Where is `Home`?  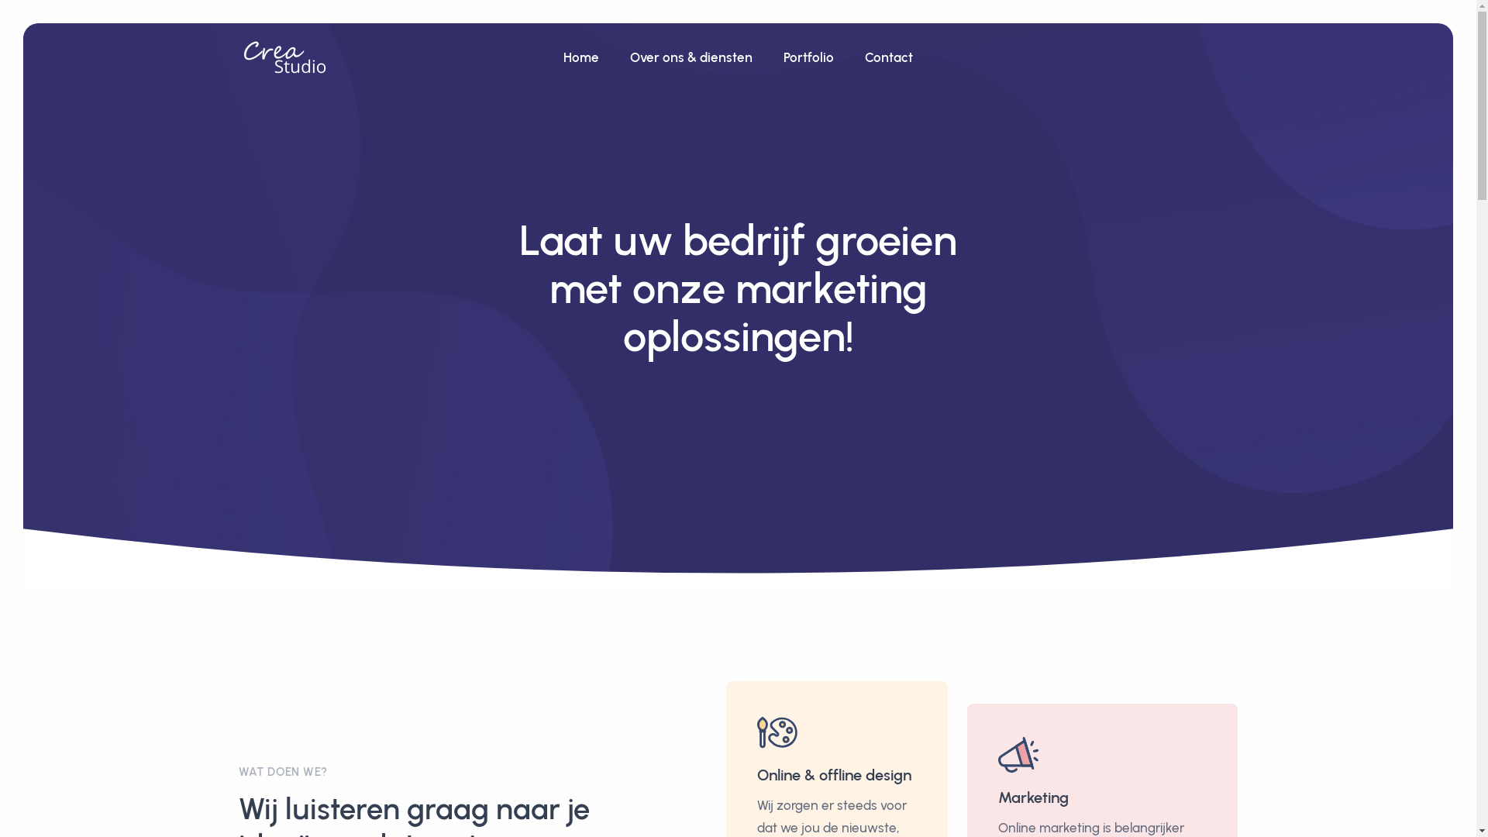 Home is located at coordinates (581, 57).